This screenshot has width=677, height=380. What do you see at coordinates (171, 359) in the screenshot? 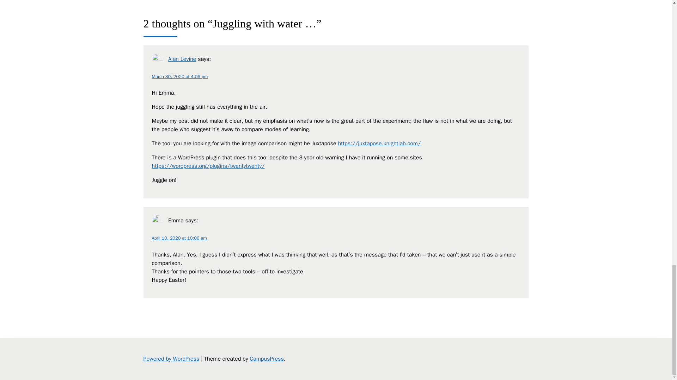
I see `Powered by WordPress` at bounding box center [171, 359].